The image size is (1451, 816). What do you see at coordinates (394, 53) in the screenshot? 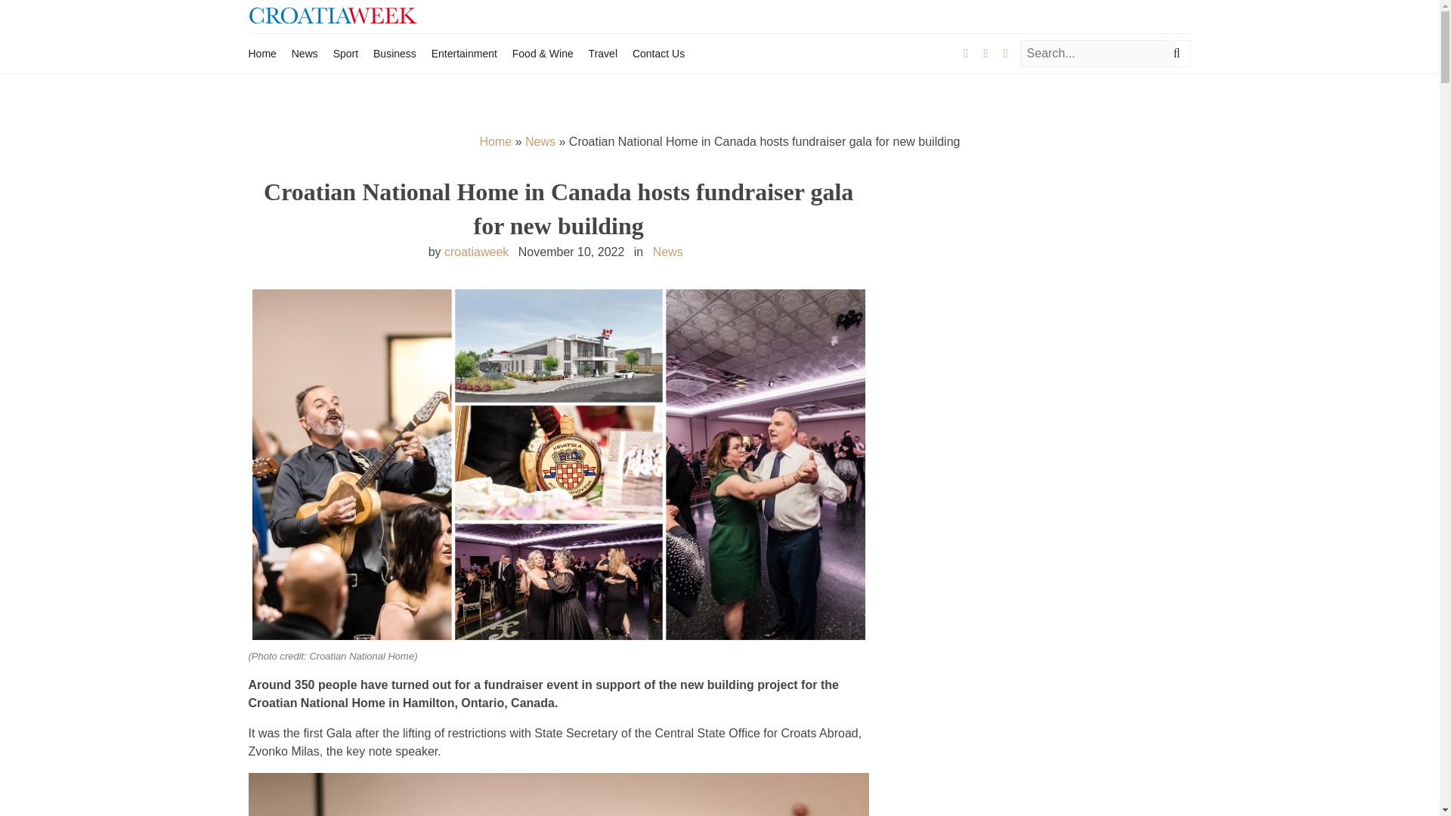
I see `Business` at bounding box center [394, 53].